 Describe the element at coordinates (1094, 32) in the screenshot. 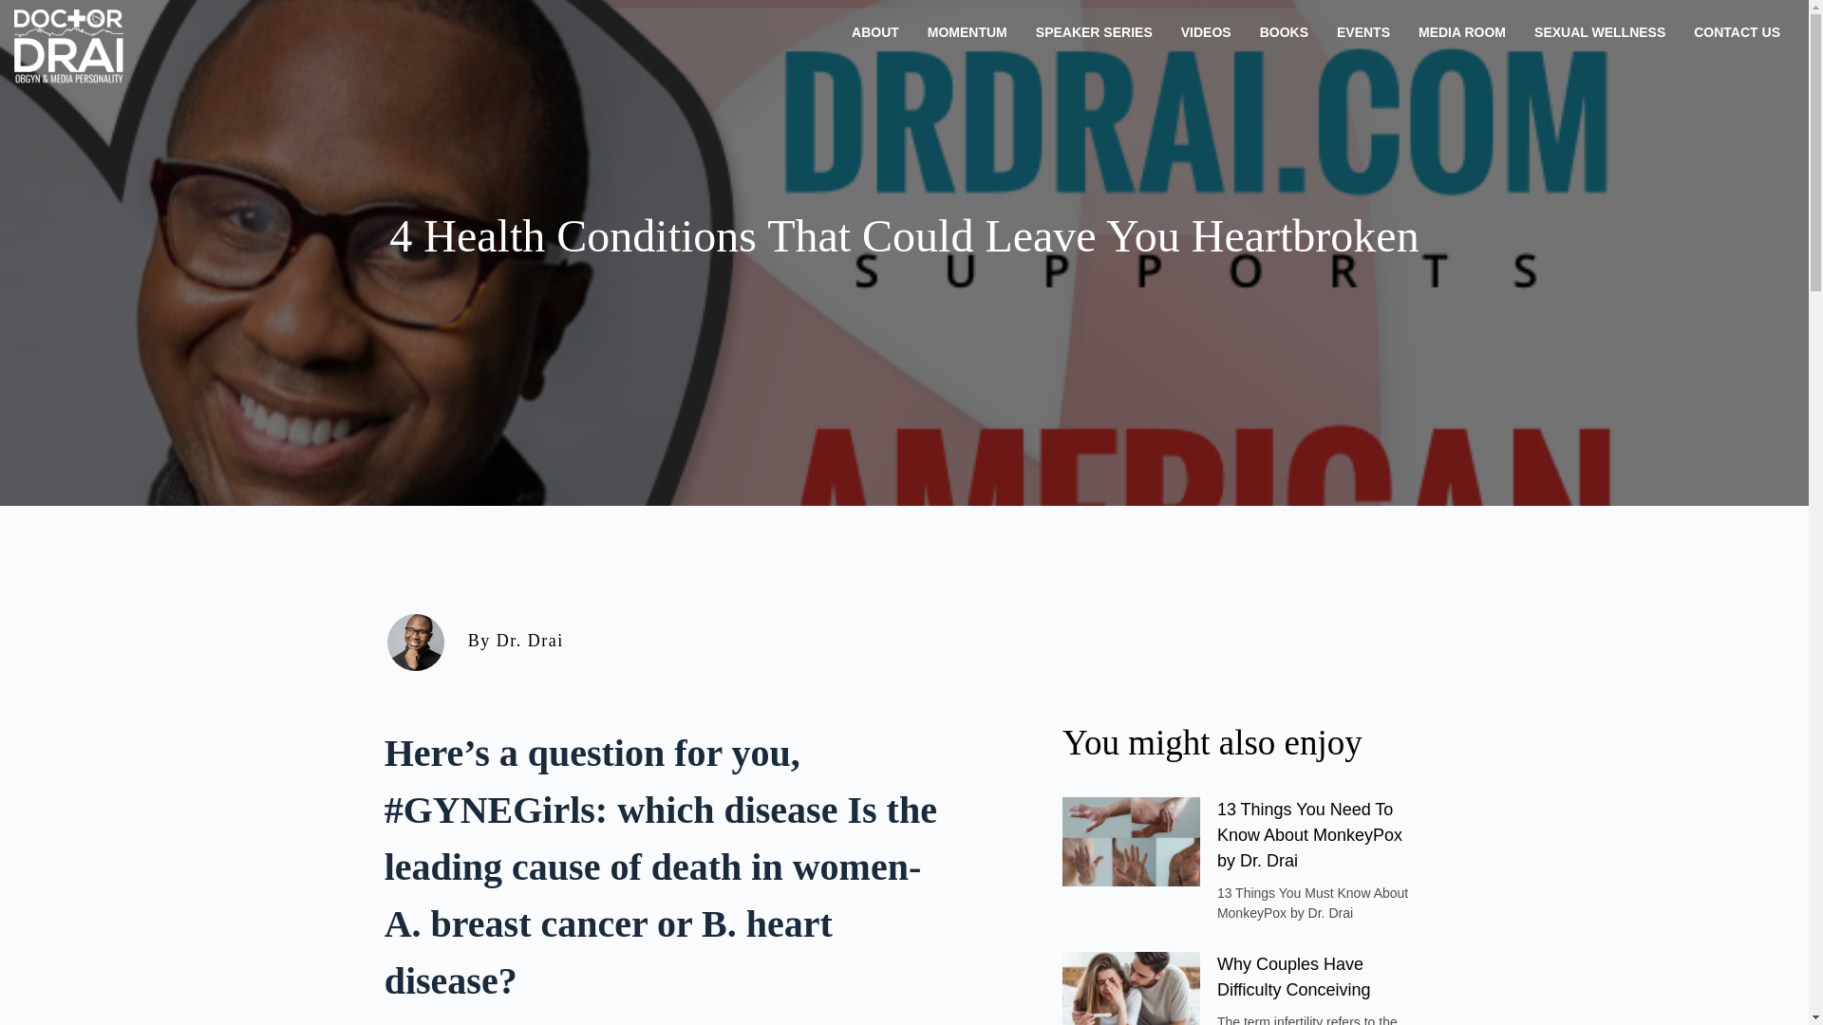

I see `SPEAKER SERIES` at that location.